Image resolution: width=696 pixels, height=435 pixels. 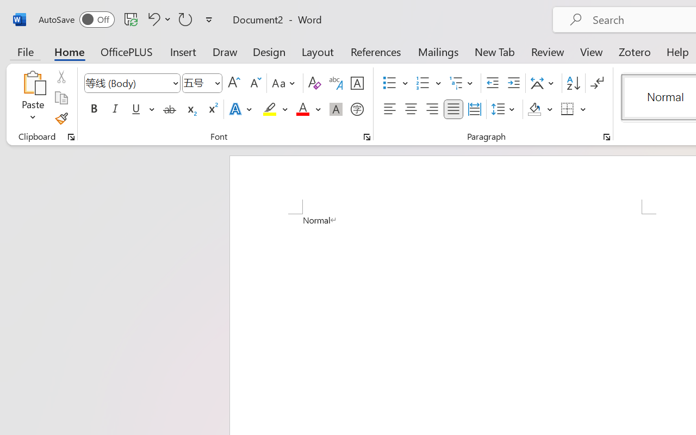 I want to click on Paragraph..., so click(x=606, y=137).